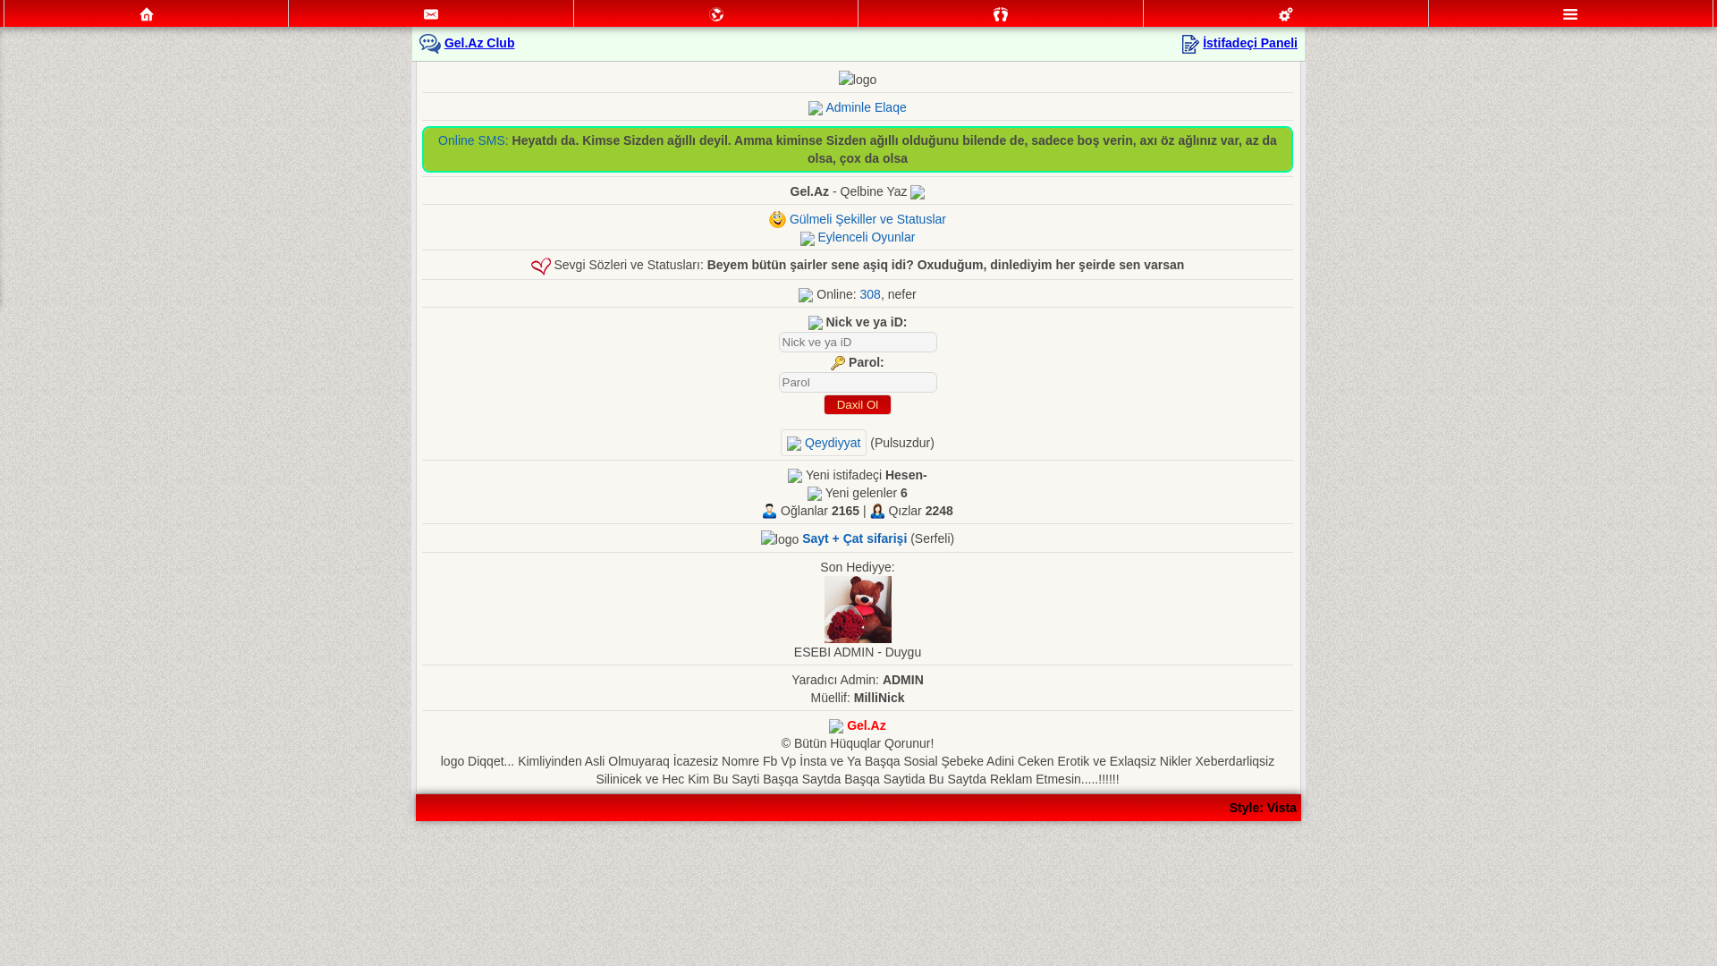  Describe the element at coordinates (867, 725) in the screenshot. I see `Gel.Az` at that location.